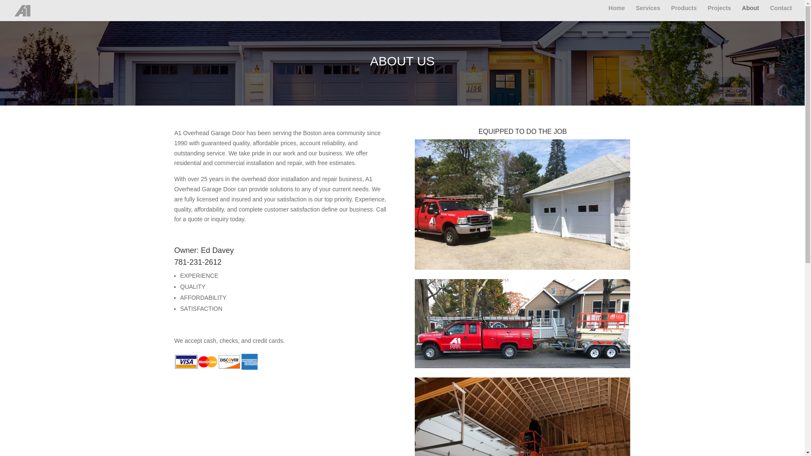 The width and height of the screenshot is (811, 456). Describe the element at coordinates (617, 11) in the screenshot. I see `Home` at that location.